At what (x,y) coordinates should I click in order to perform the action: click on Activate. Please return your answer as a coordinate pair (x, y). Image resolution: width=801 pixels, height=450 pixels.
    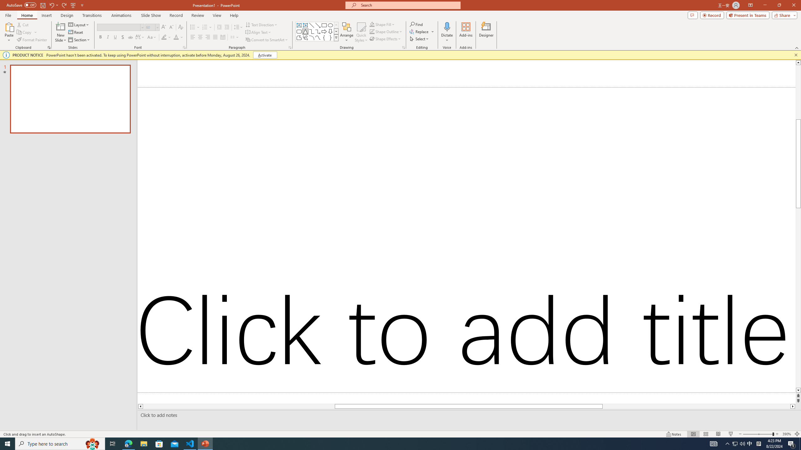
    Looking at the image, I should click on (265, 55).